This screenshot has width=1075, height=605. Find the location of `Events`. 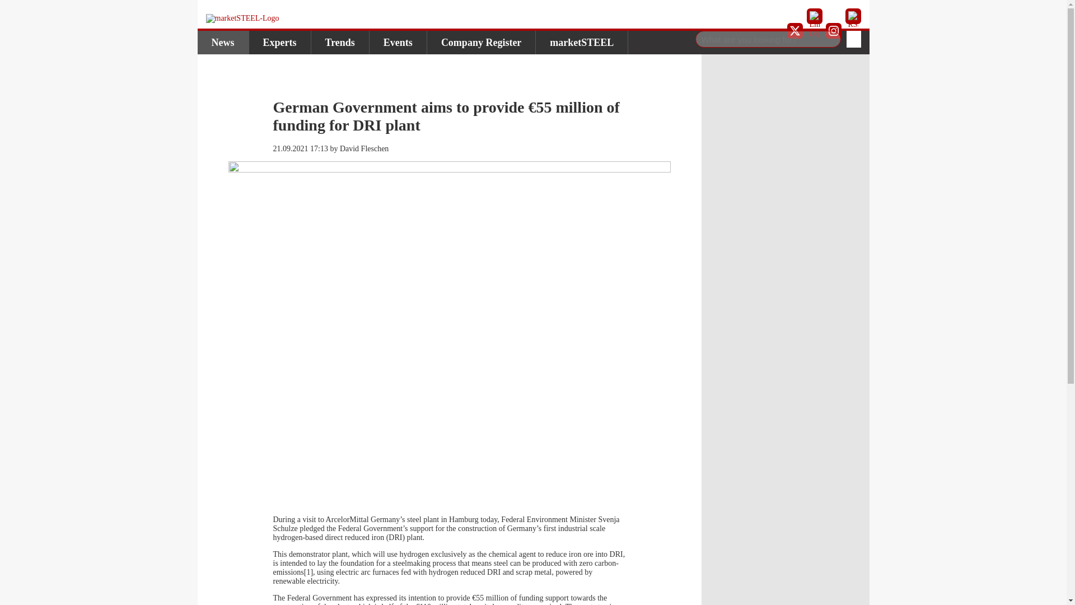

Events is located at coordinates (398, 43).